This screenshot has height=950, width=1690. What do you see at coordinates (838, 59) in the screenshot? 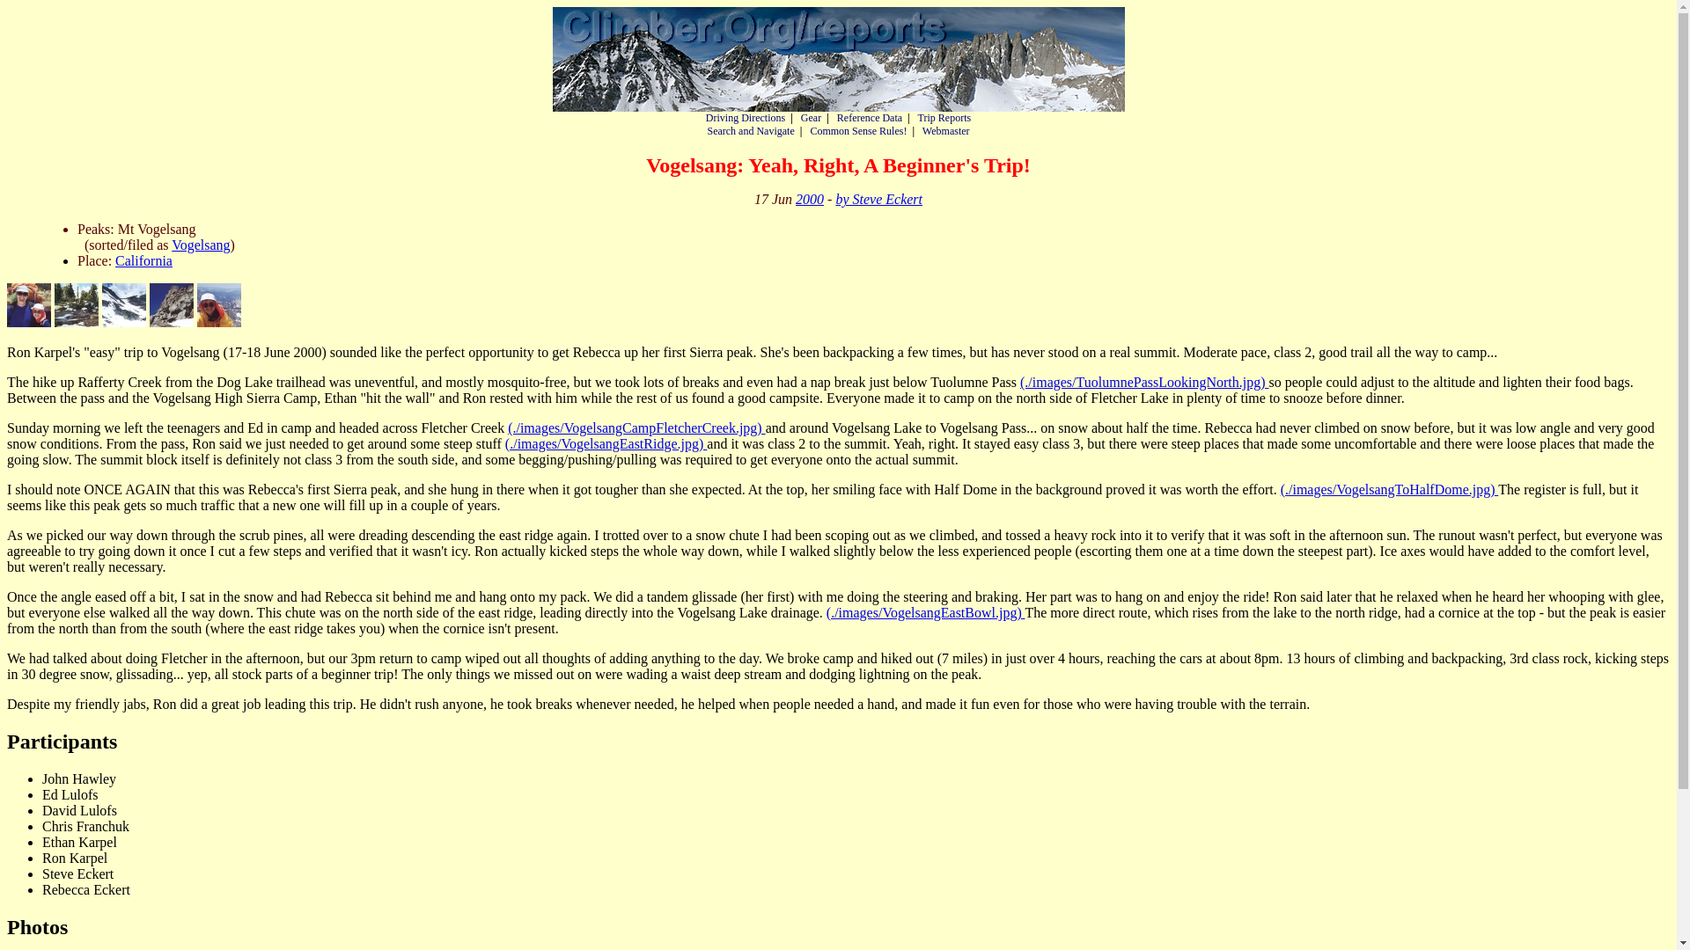
I see `Climber.Org Home Page` at bounding box center [838, 59].